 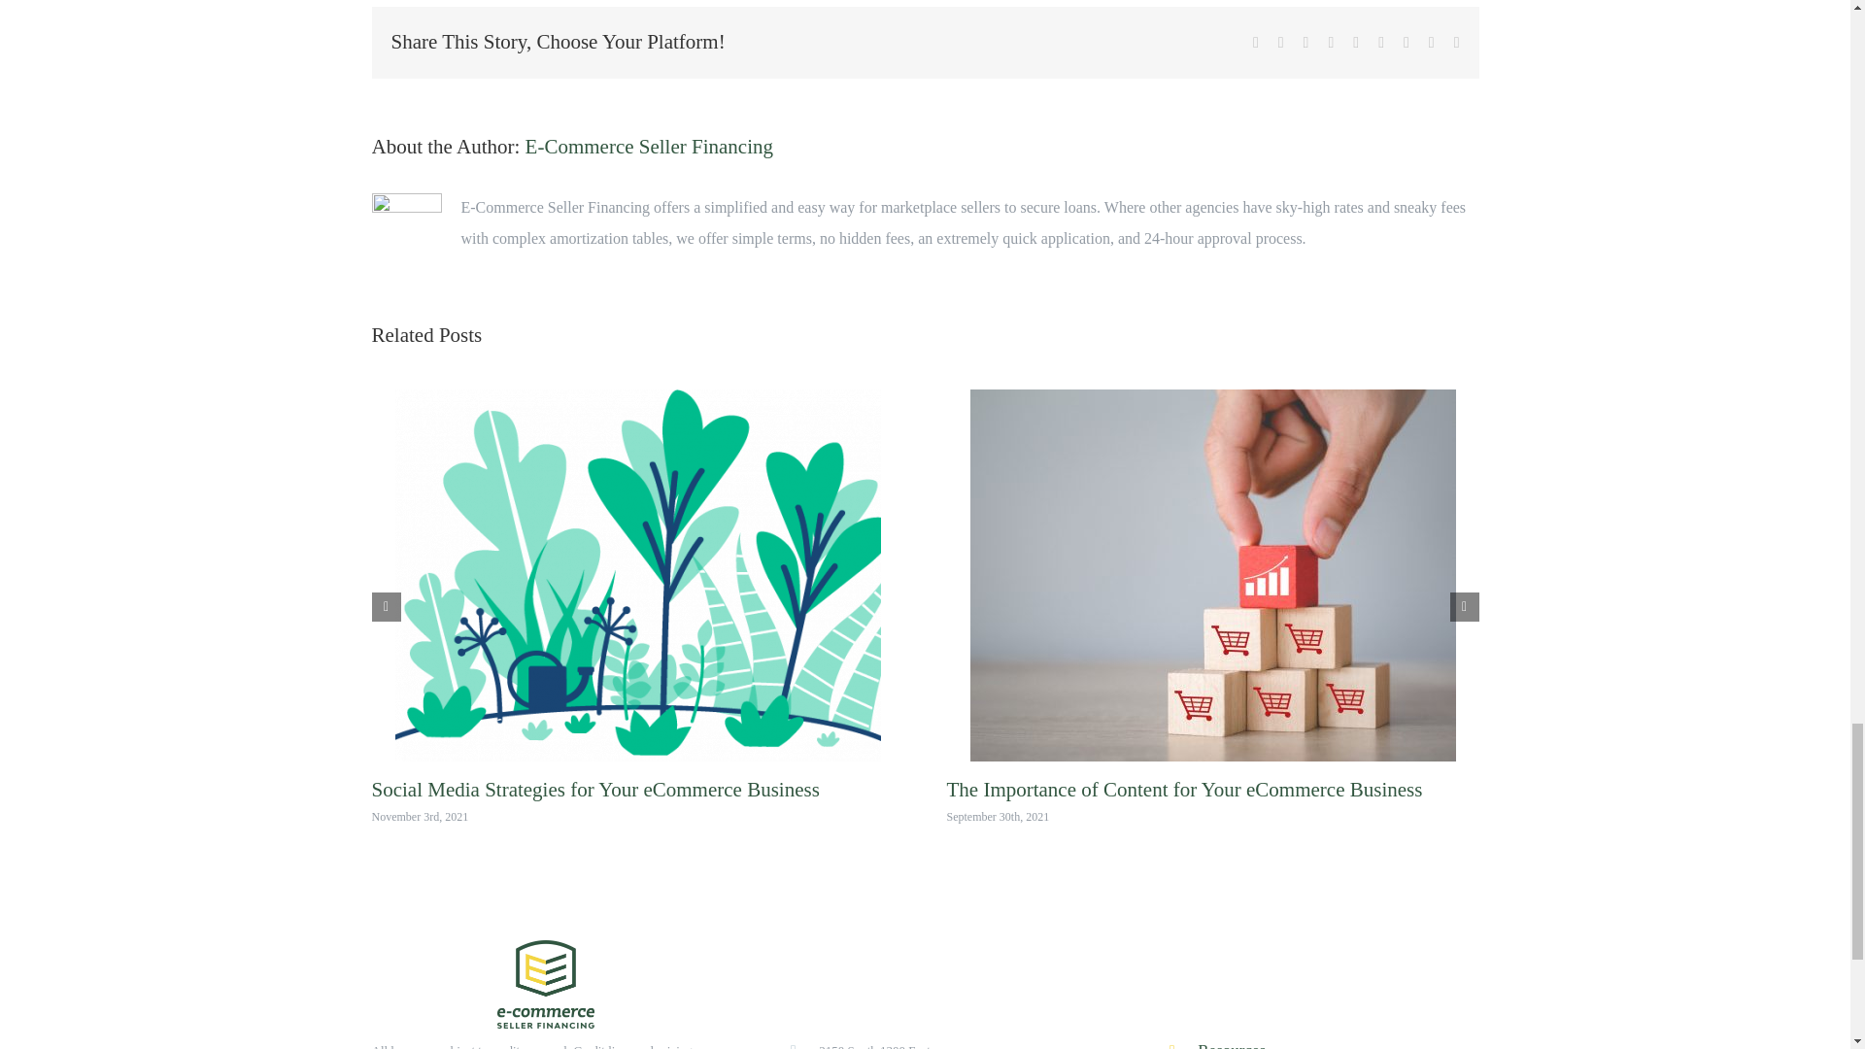 What do you see at coordinates (649, 147) in the screenshot?
I see `Posts by E-Commerce Seller Financing` at bounding box center [649, 147].